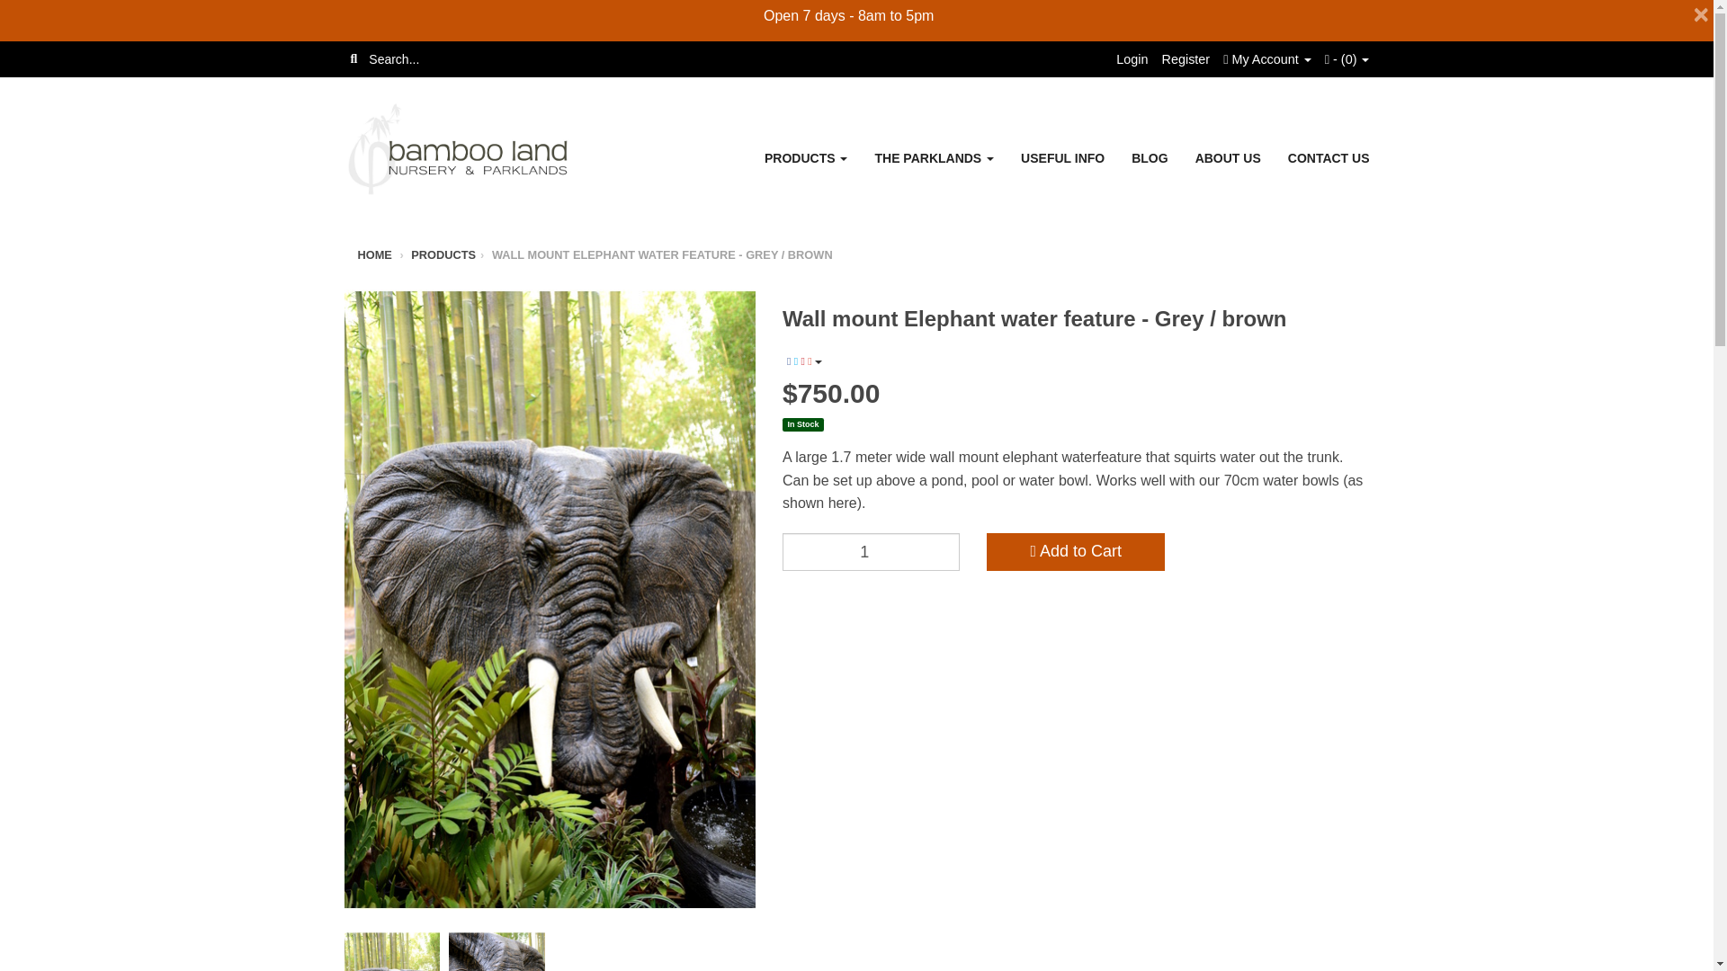  I want to click on Register, so click(1186, 59).